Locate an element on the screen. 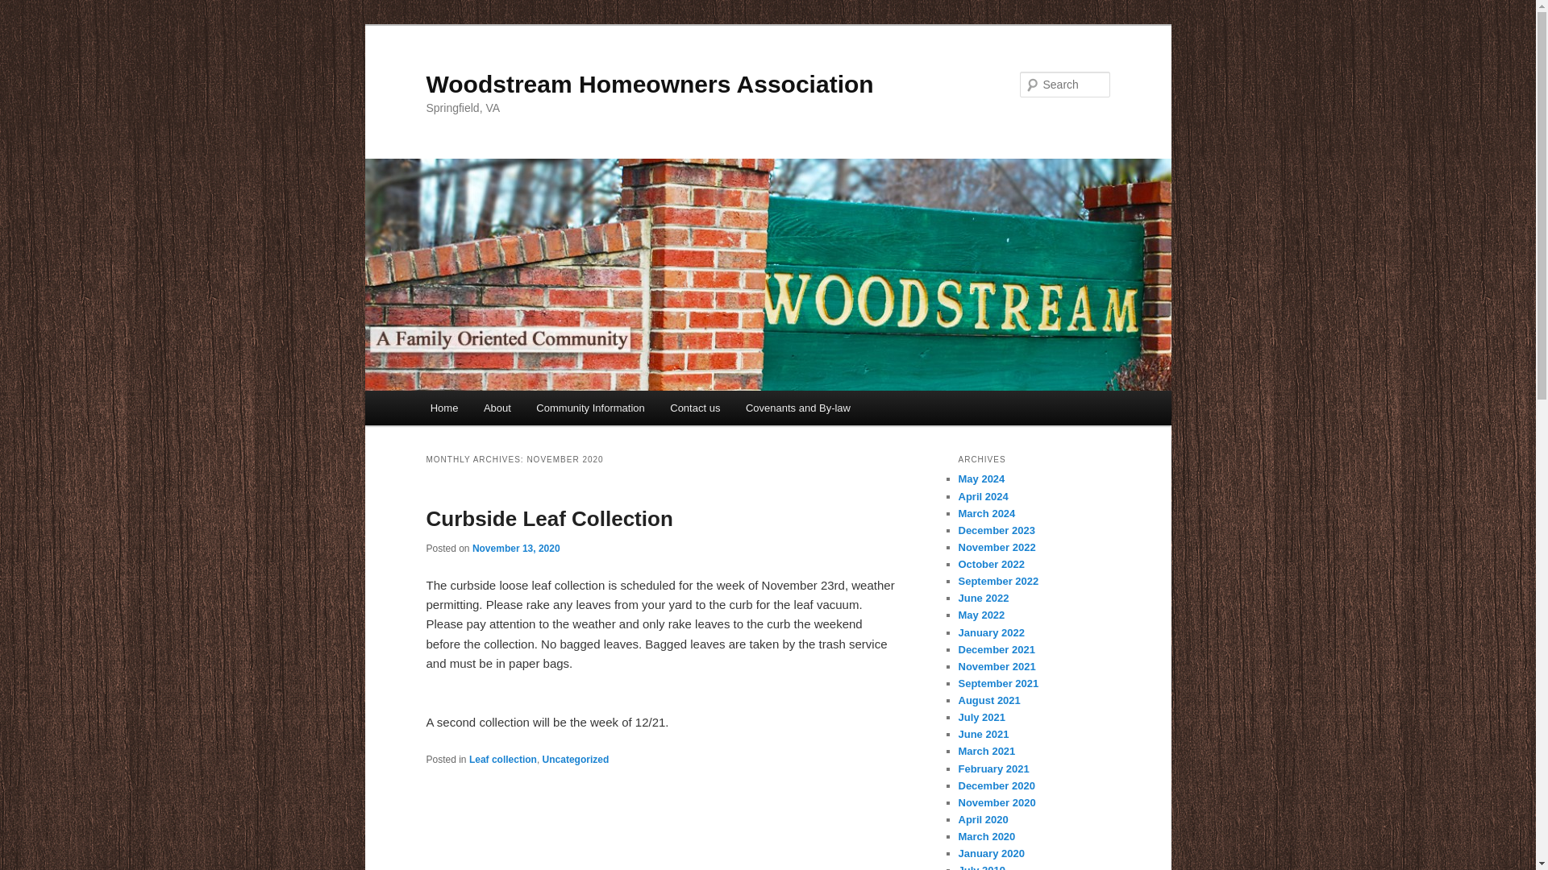  Search is located at coordinates (26, 9).